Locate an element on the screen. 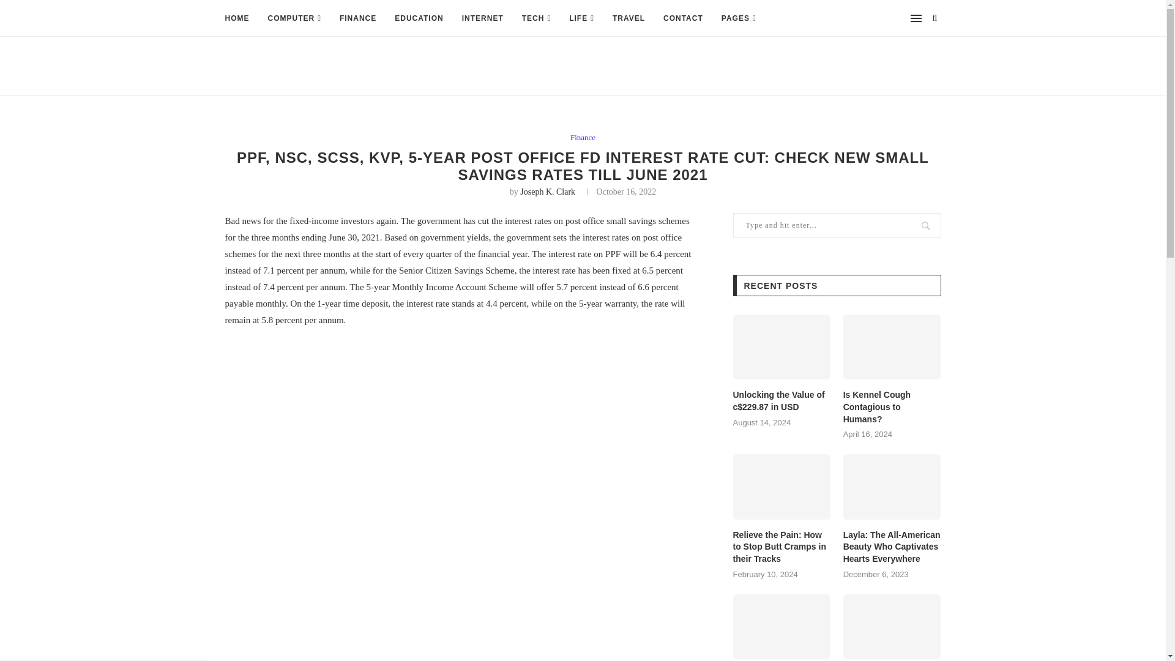 This screenshot has width=1175, height=661. INTERNET is located at coordinates (482, 18).